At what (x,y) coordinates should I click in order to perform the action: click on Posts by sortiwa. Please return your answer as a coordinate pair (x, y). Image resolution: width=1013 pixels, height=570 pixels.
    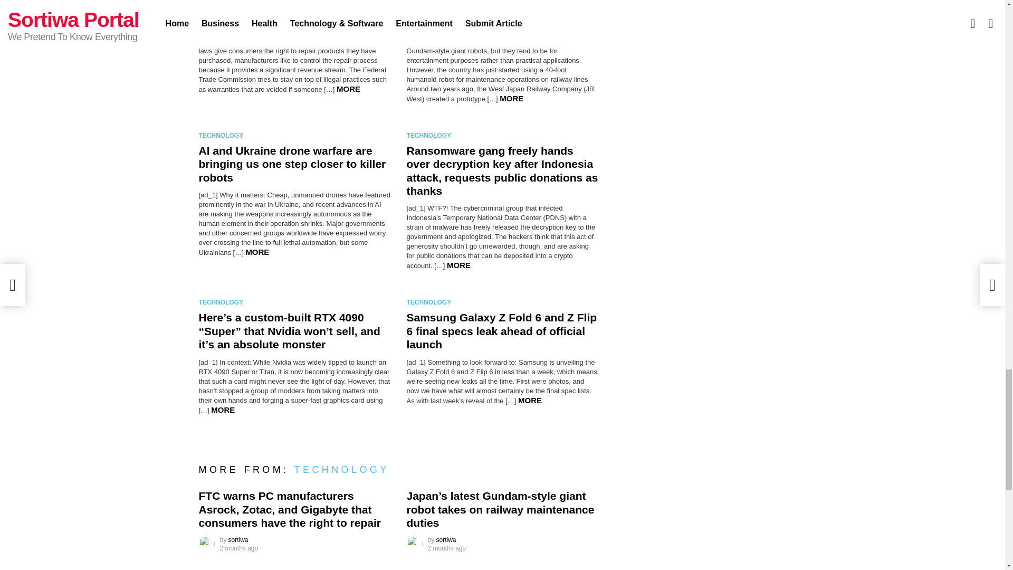
    Looking at the image, I should click on (446, 540).